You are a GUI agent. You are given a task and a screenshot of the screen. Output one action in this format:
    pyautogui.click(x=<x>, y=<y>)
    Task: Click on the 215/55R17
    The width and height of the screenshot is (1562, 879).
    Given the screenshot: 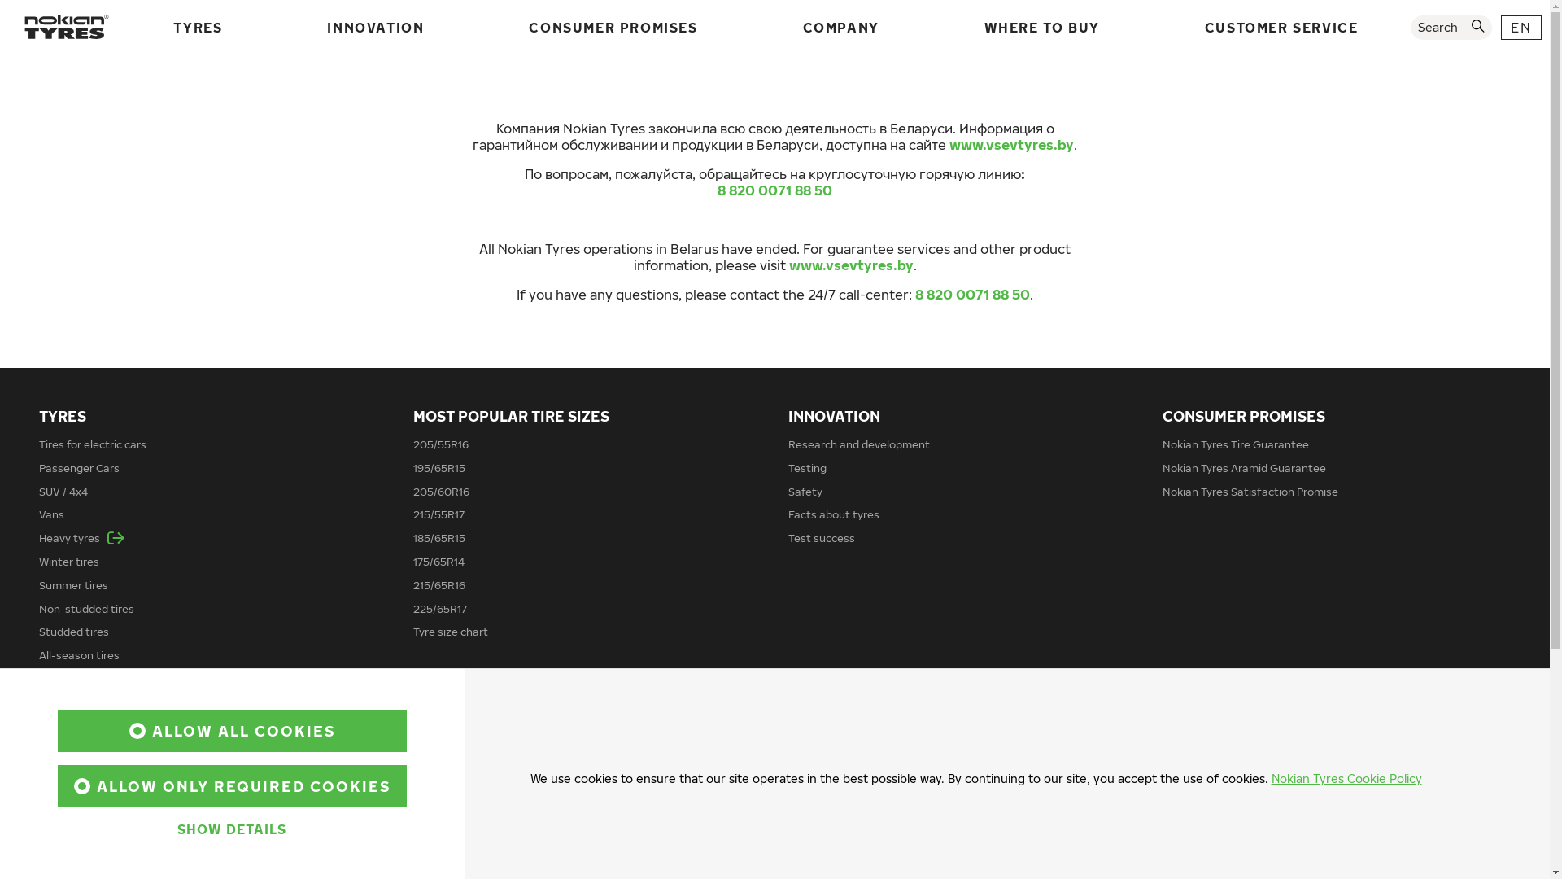 What is the action you would take?
    pyautogui.click(x=439, y=514)
    